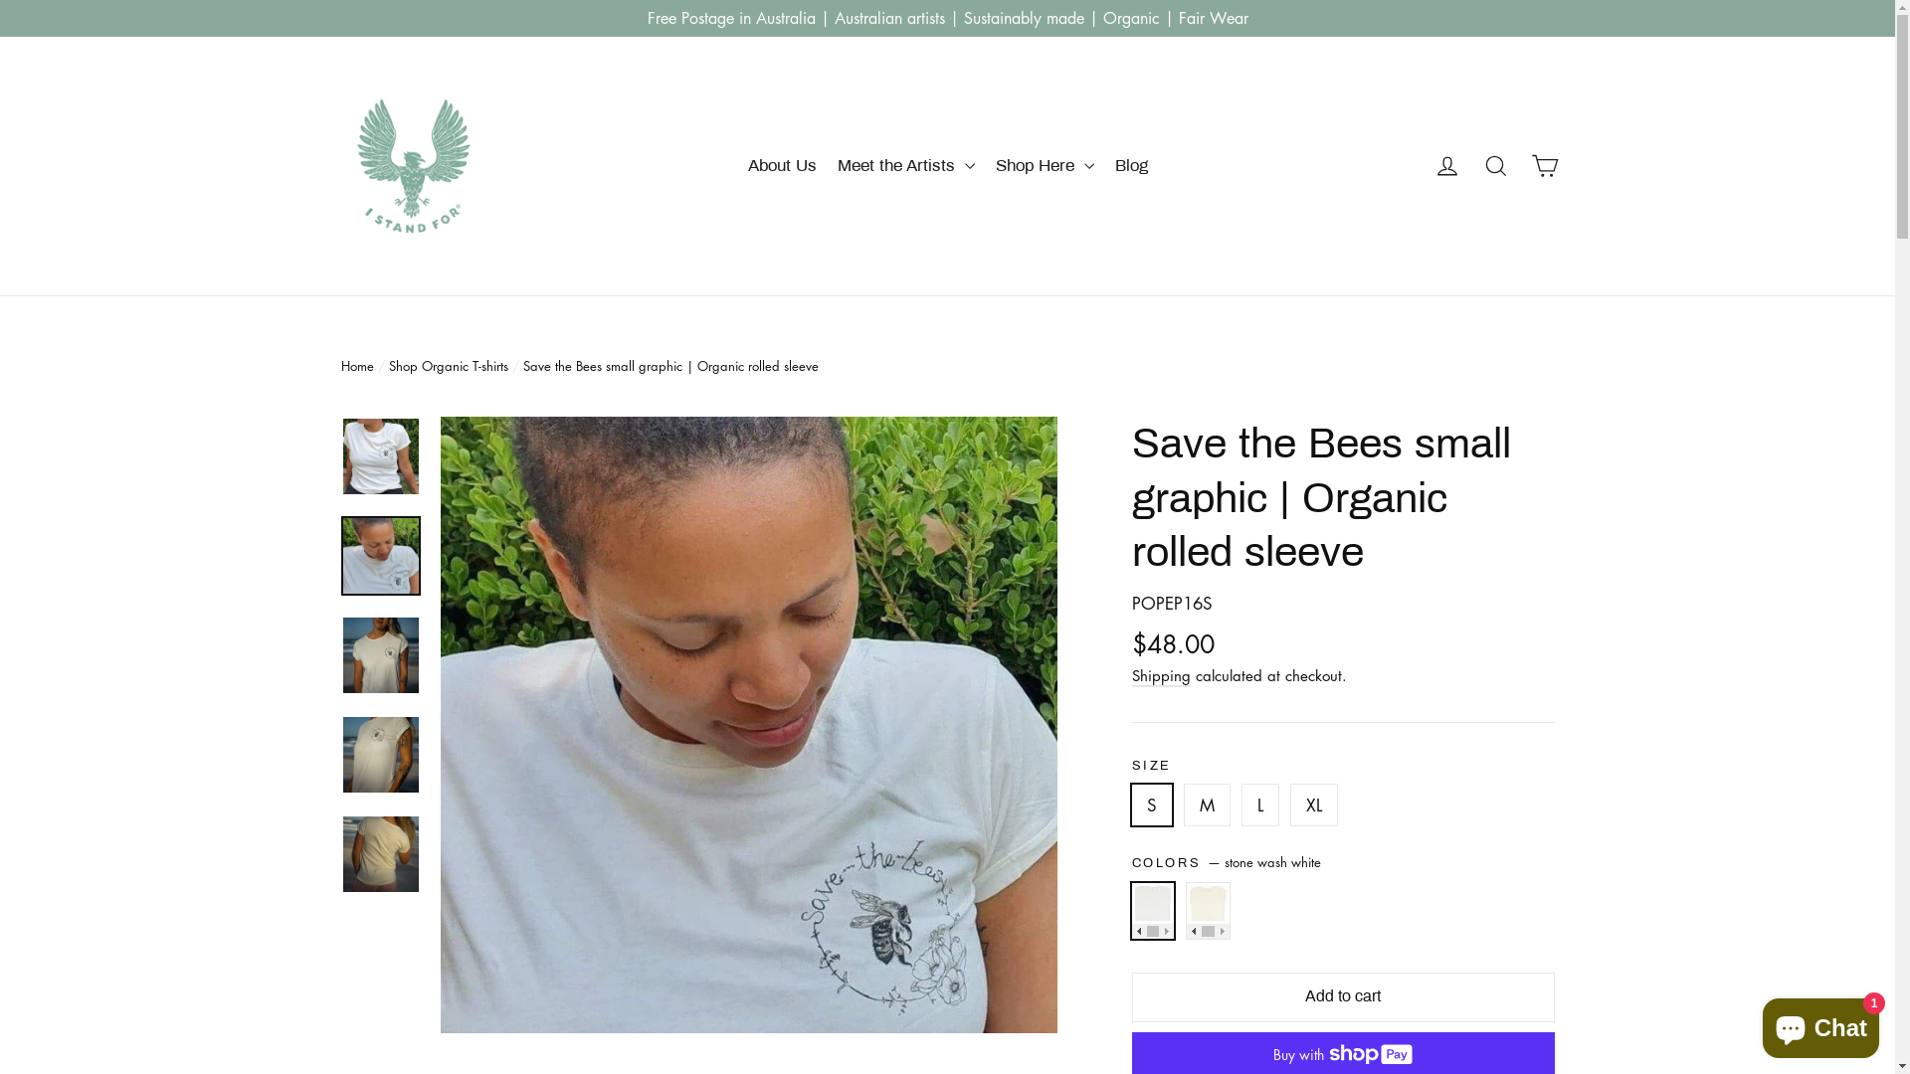 Image resolution: width=1910 pixels, height=1074 pixels. What do you see at coordinates (905, 165) in the screenshot?
I see `Meet the Artists` at bounding box center [905, 165].